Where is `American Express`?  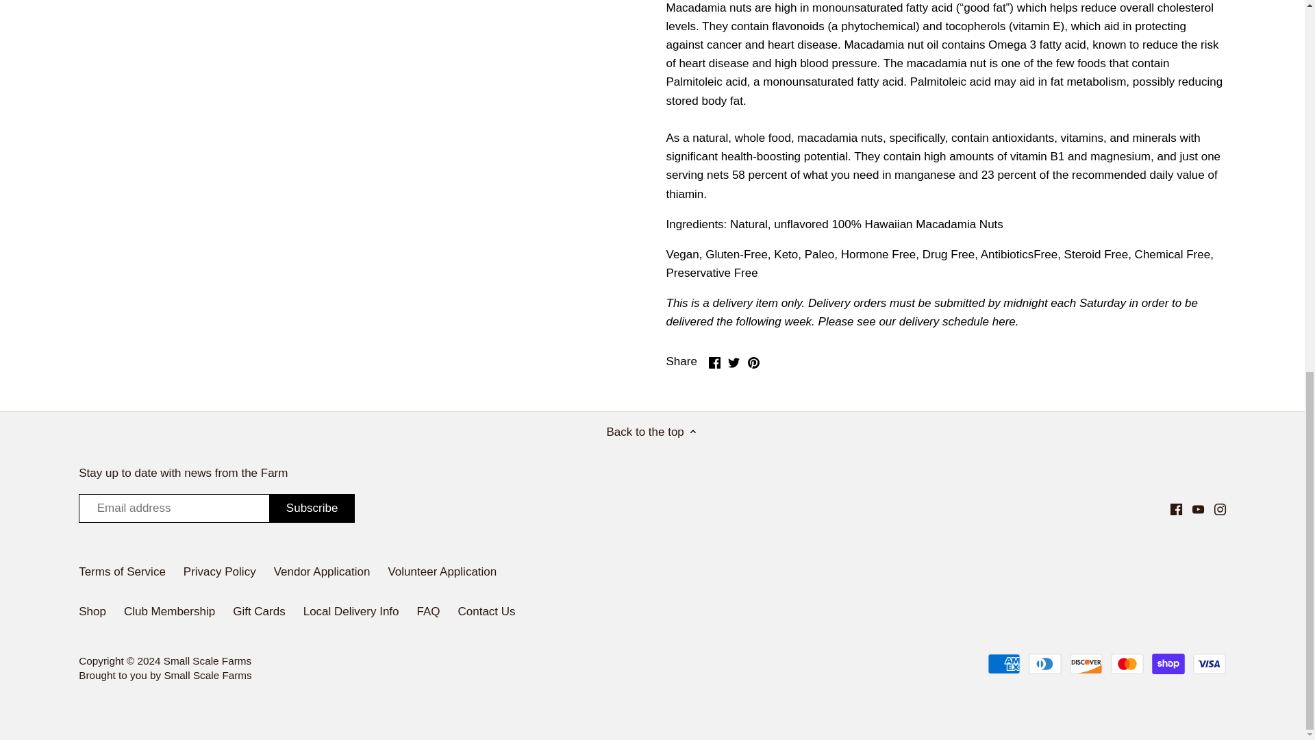 American Express is located at coordinates (1003, 663).